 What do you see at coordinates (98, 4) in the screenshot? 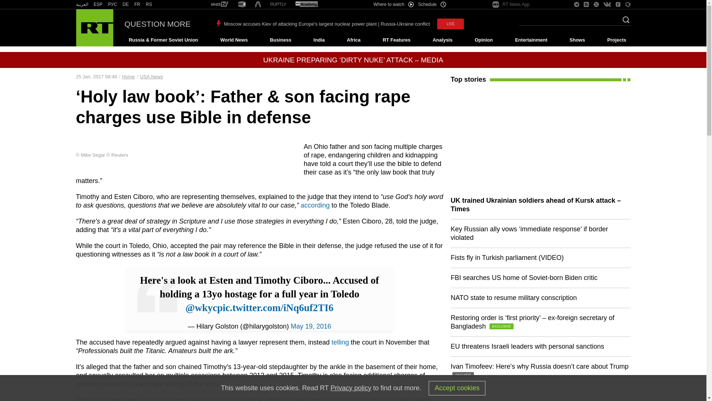
I see `ESP` at bounding box center [98, 4].